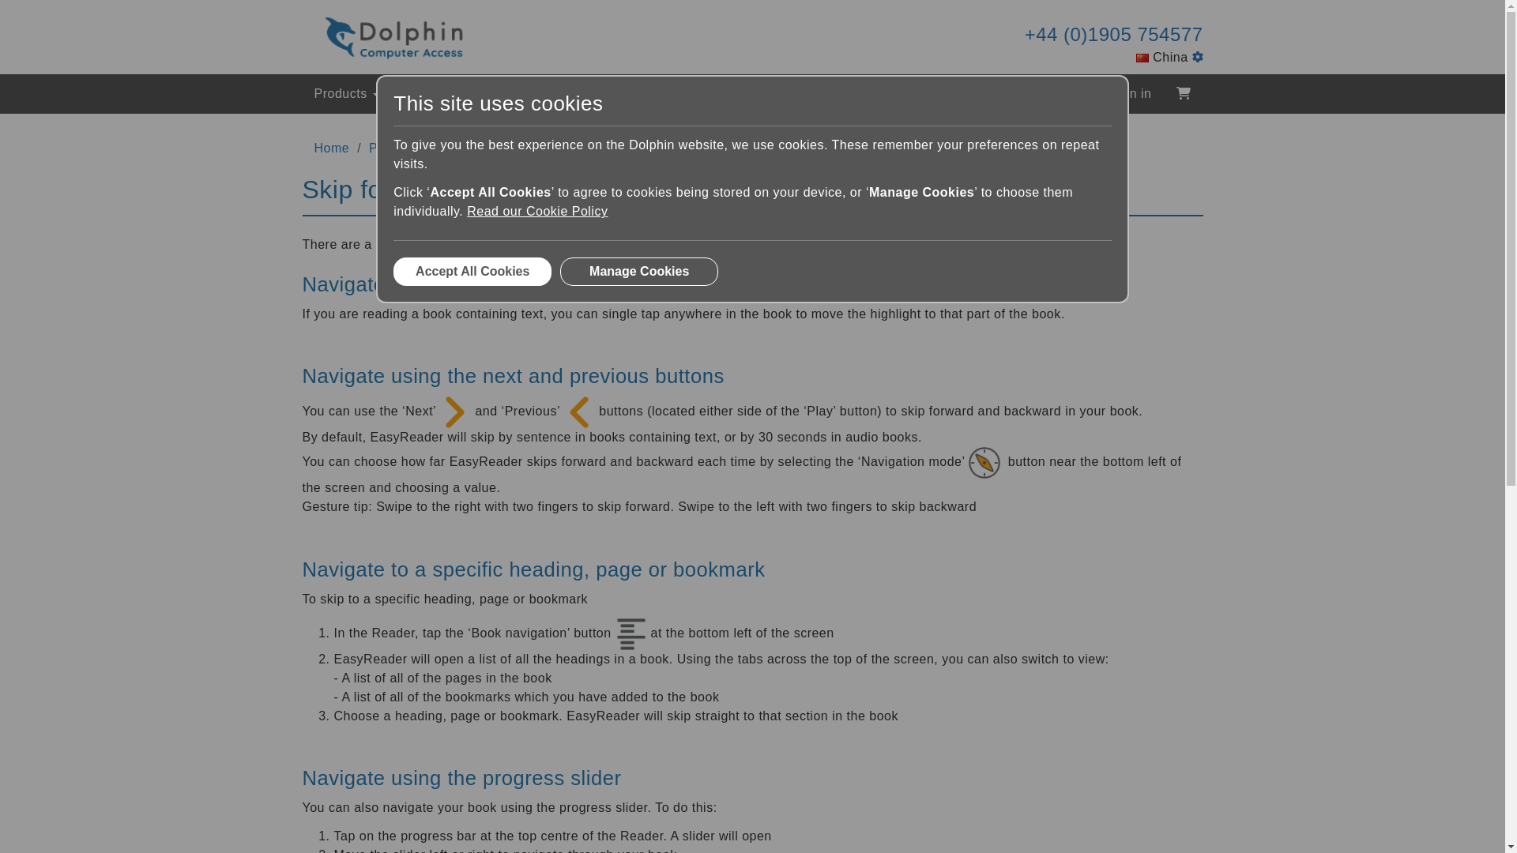 The width and height of the screenshot is (1517, 853). What do you see at coordinates (1065, 94) in the screenshot?
I see `Search site` at bounding box center [1065, 94].